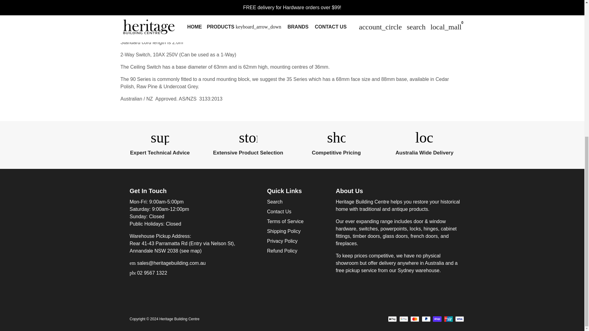 This screenshot has width=589, height=331. Describe the element at coordinates (448, 319) in the screenshot. I see `Union Pay` at that location.